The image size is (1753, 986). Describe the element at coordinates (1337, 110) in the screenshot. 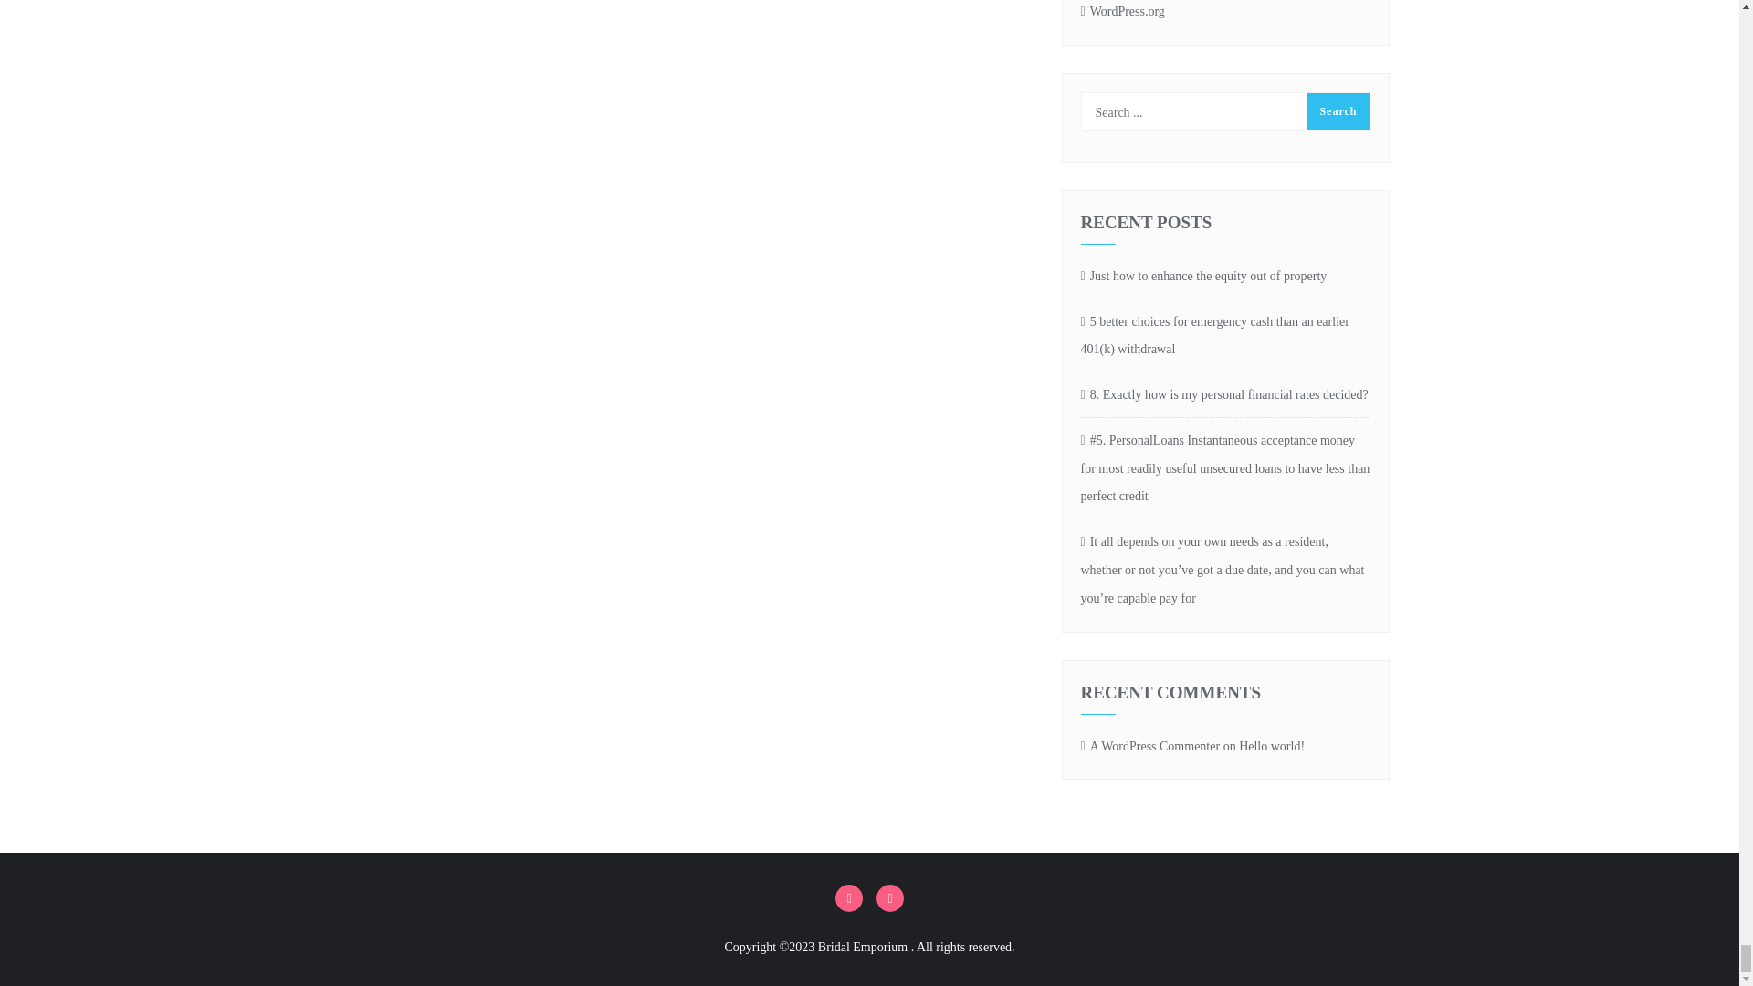

I see `Search` at that location.